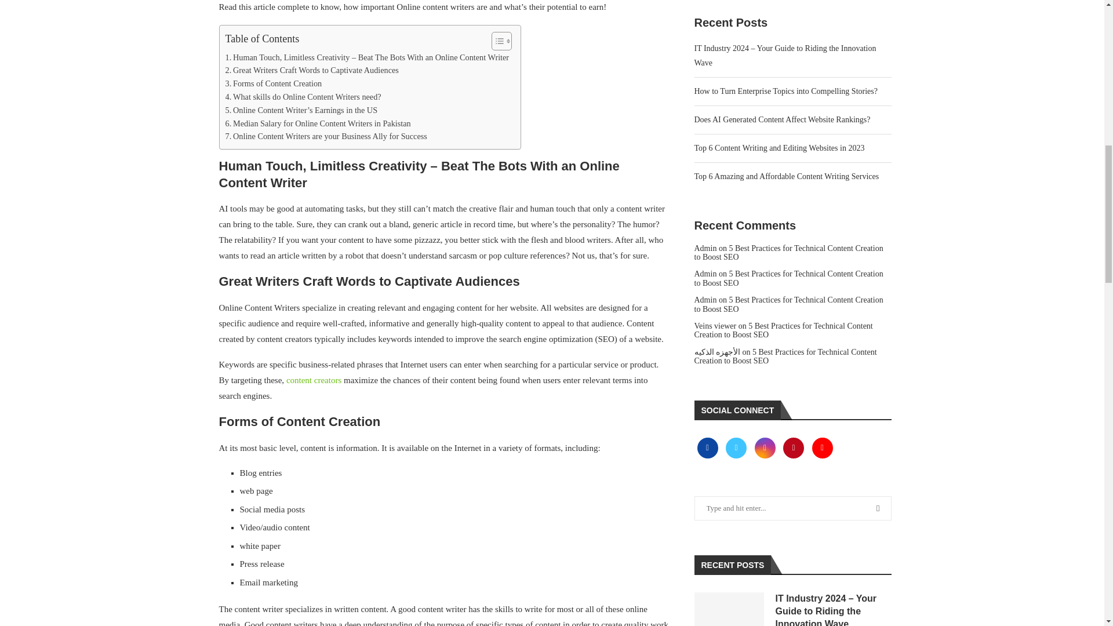 This screenshot has height=626, width=1113. I want to click on Median Salary for Online Content Writers in Pakistan, so click(318, 123).